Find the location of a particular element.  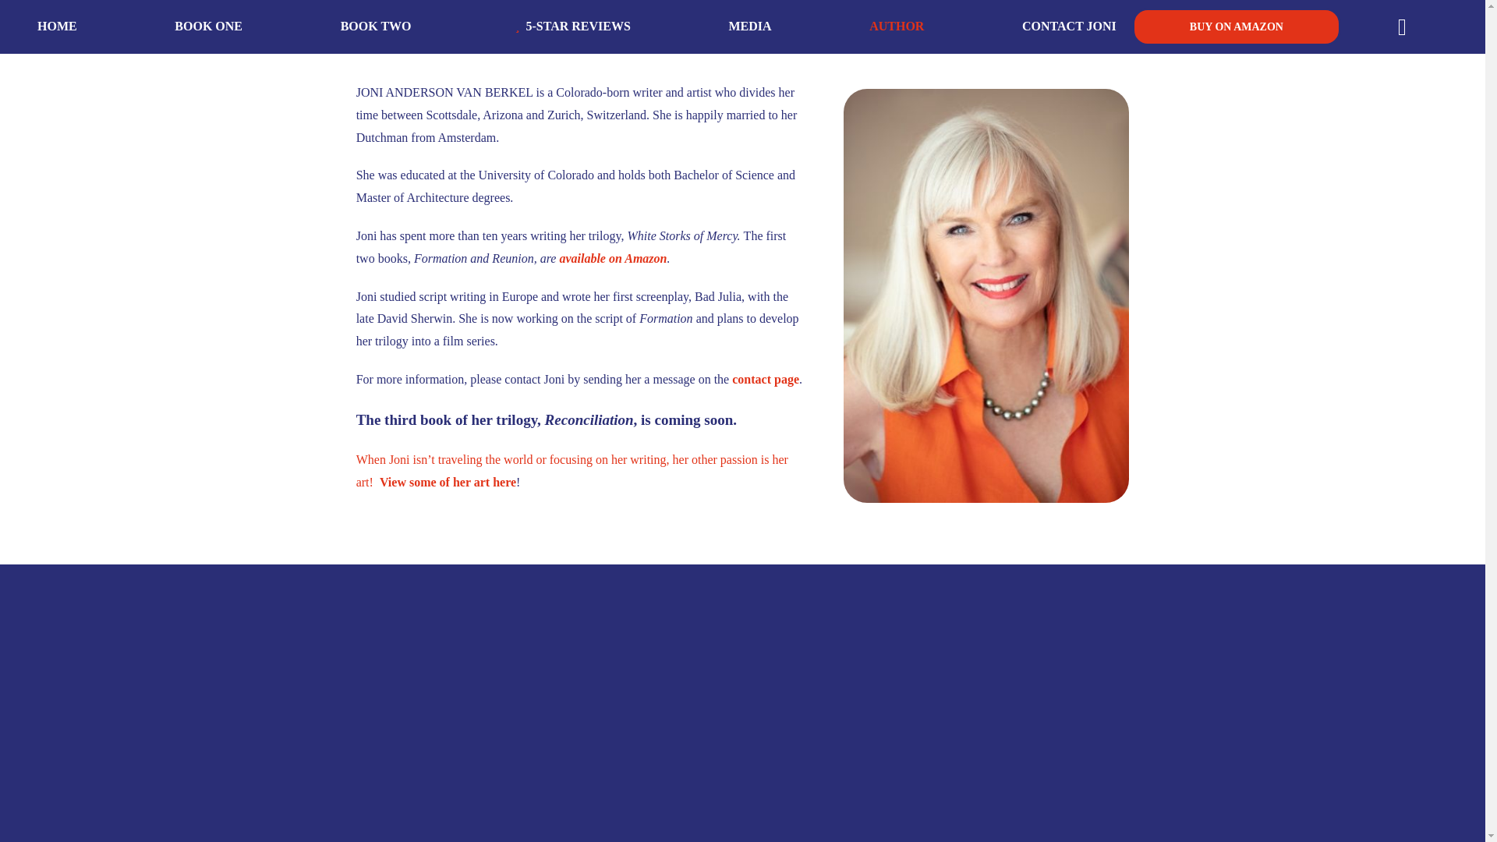

View some of her art here is located at coordinates (448, 482).